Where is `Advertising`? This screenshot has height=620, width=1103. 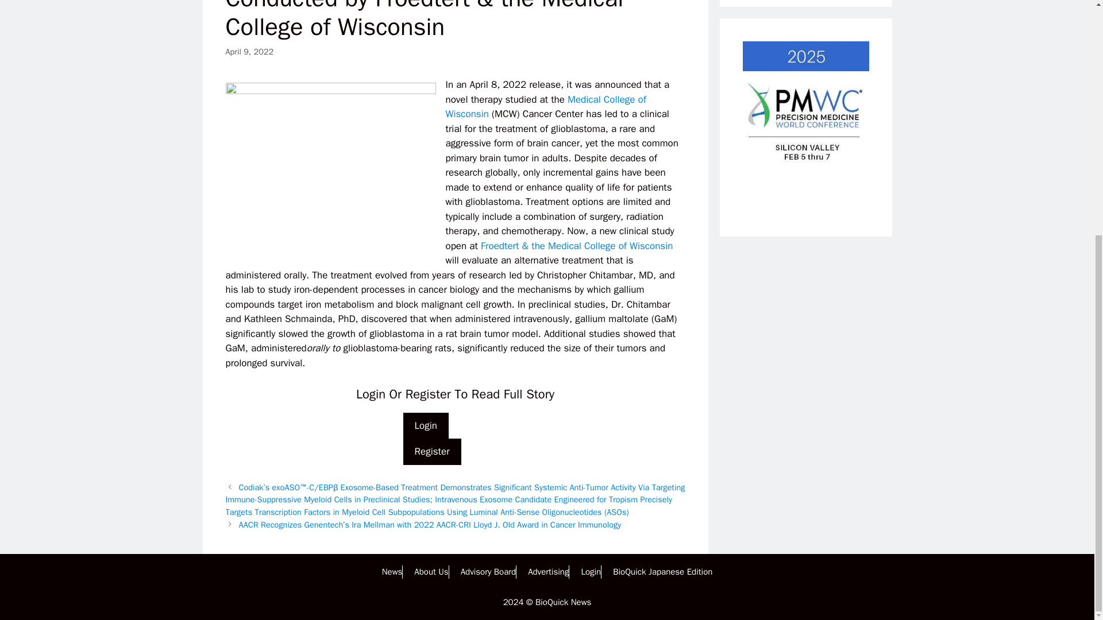
Advertising is located at coordinates (548, 572).